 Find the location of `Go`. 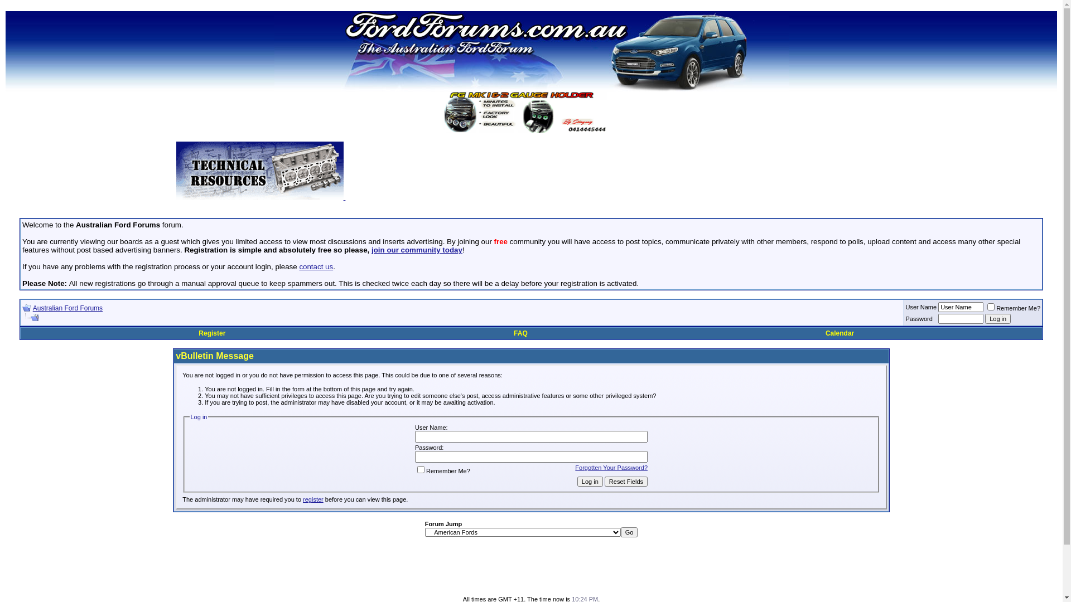

Go is located at coordinates (629, 532).